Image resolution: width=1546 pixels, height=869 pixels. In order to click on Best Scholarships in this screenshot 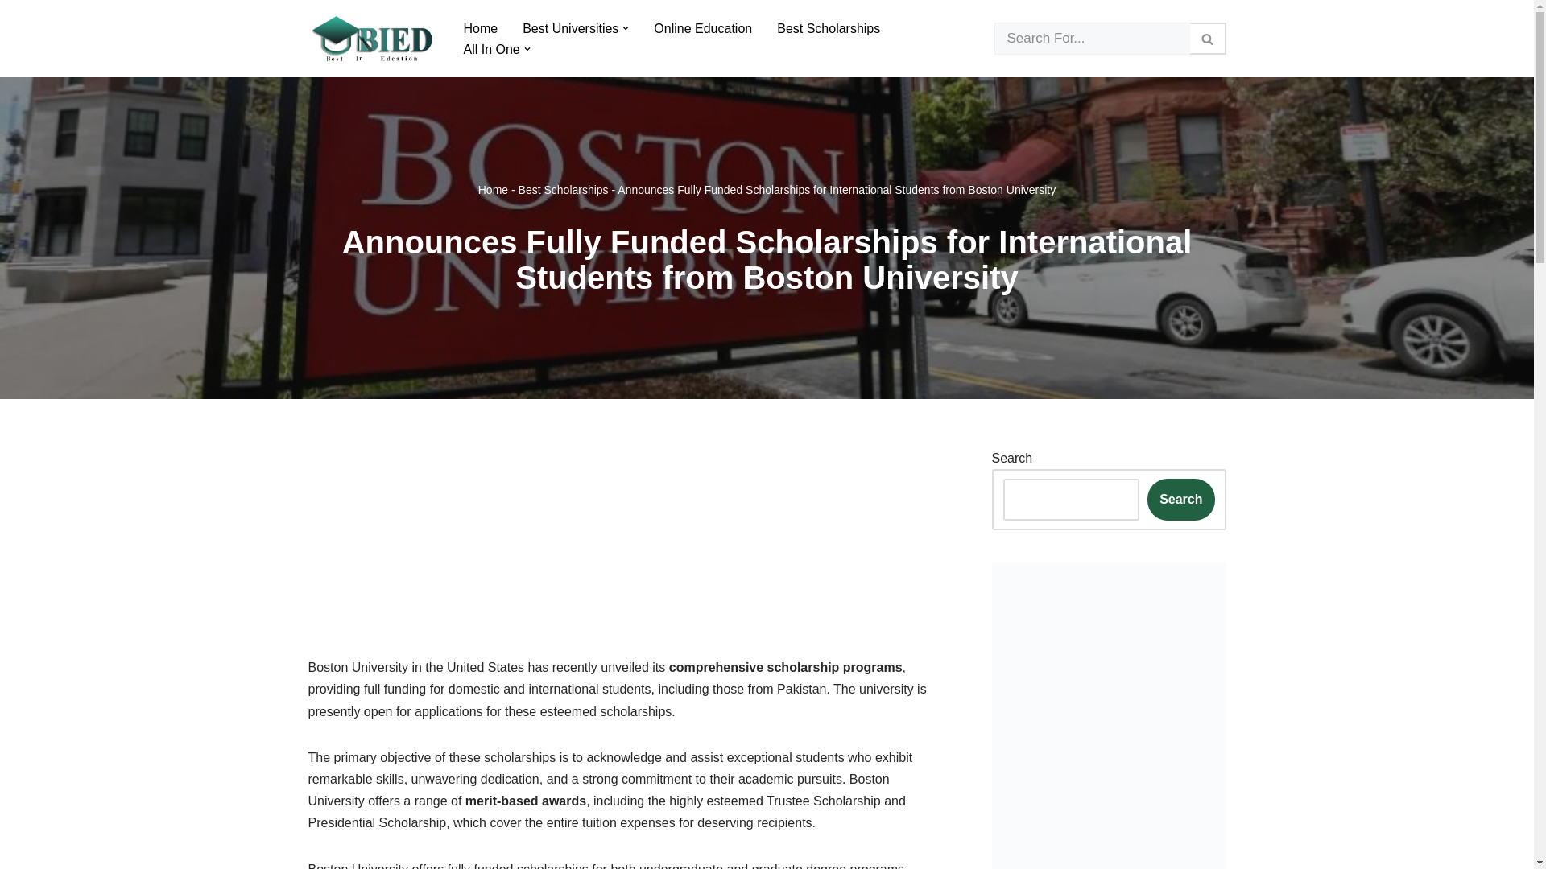, I will do `click(828, 27)`.